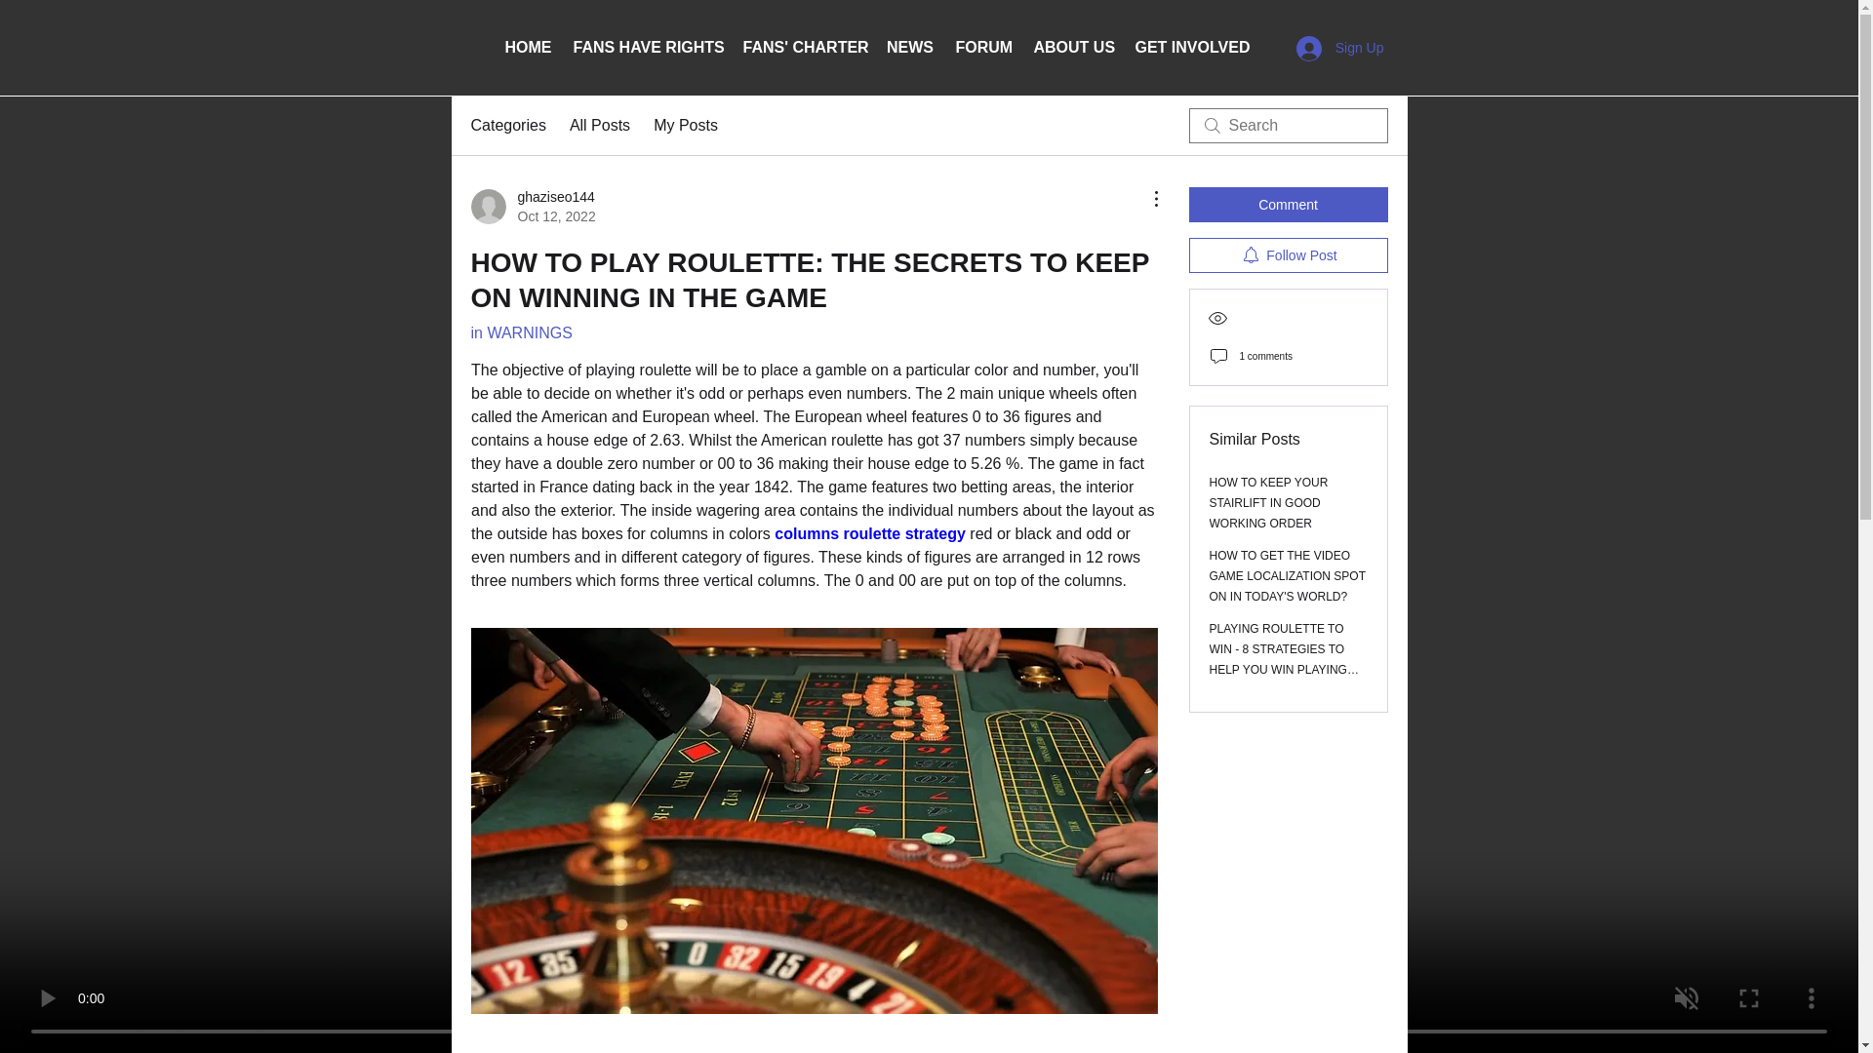 The height and width of the screenshot is (1053, 1873). I want to click on My Posts, so click(685, 125).